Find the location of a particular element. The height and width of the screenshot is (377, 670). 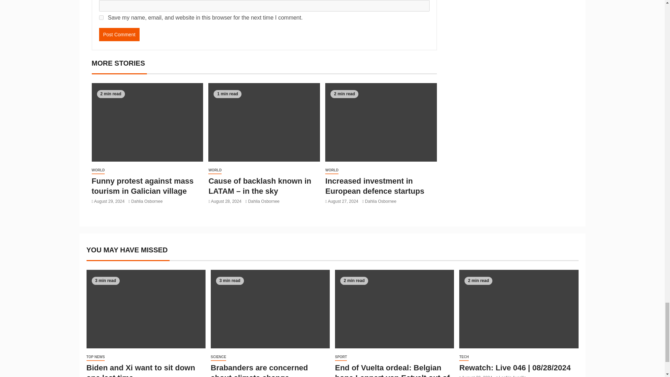

Post Comment is located at coordinates (119, 34).